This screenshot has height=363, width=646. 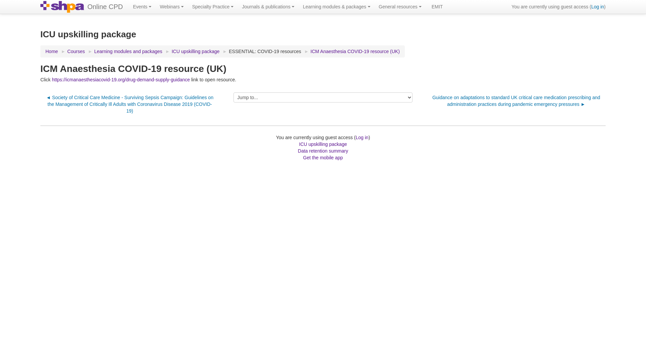 I want to click on Data retention summary, so click(x=323, y=151).